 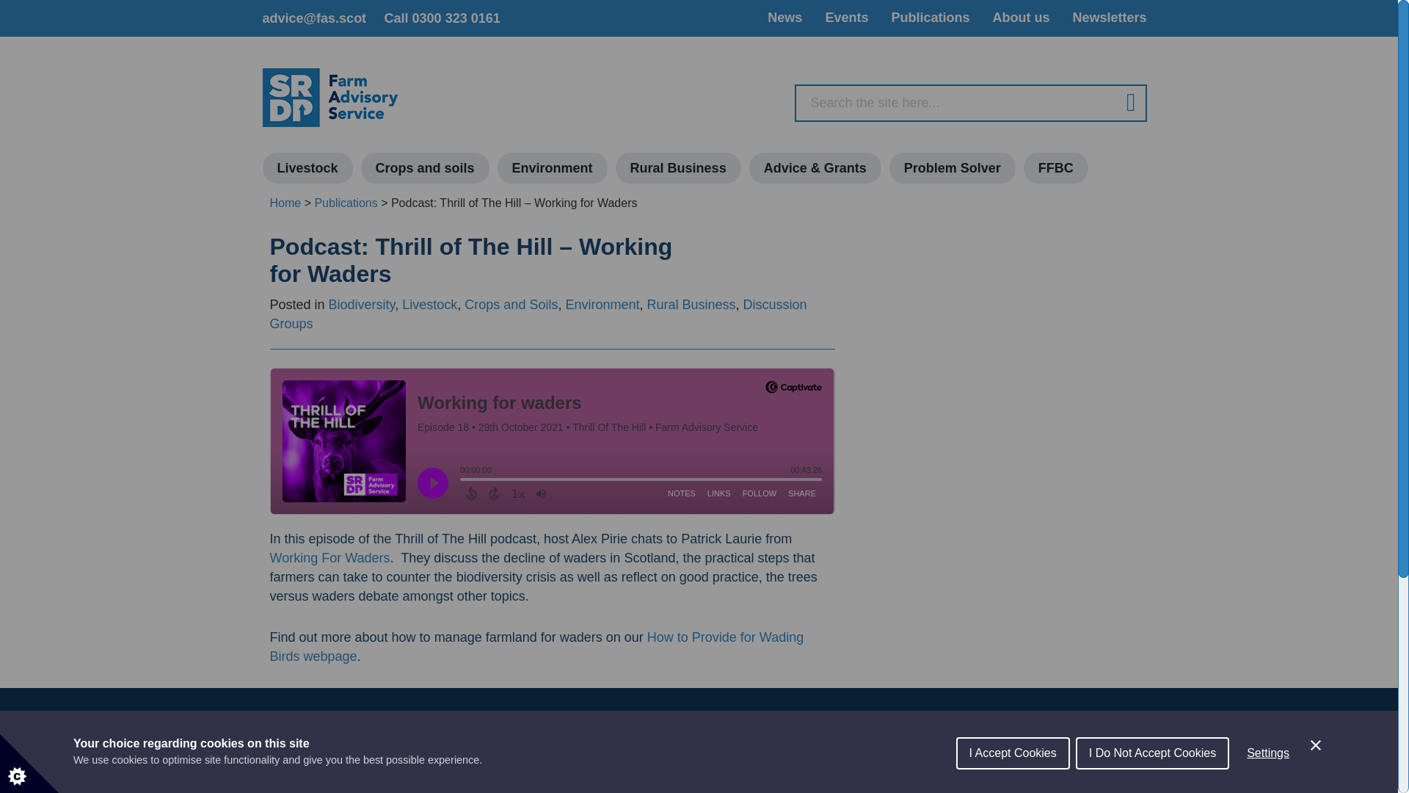 What do you see at coordinates (442, 18) in the screenshot?
I see `Call 0300 323 0161` at bounding box center [442, 18].